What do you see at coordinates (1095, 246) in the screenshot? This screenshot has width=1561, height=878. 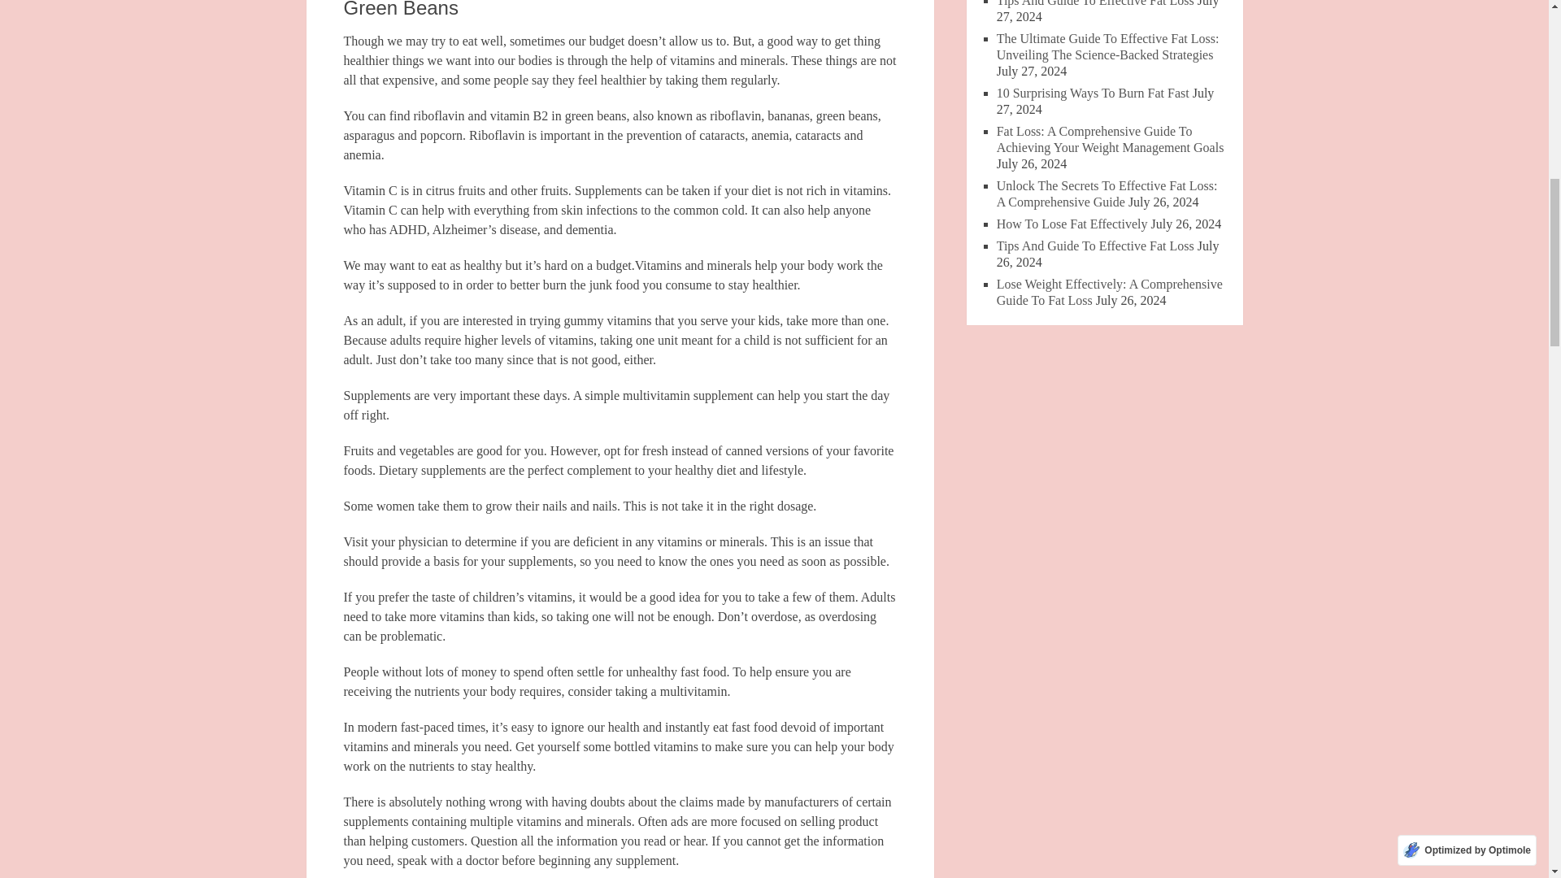 I see `Tips And Guide To Effective Fat Loss` at bounding box center [1095, 246].